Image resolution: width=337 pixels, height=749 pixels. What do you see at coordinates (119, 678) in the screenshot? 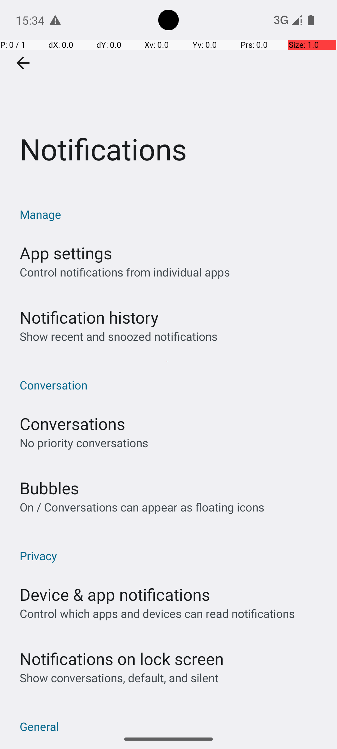
I see `Show conversations, default, and silent` at bounding box center [119, 678].